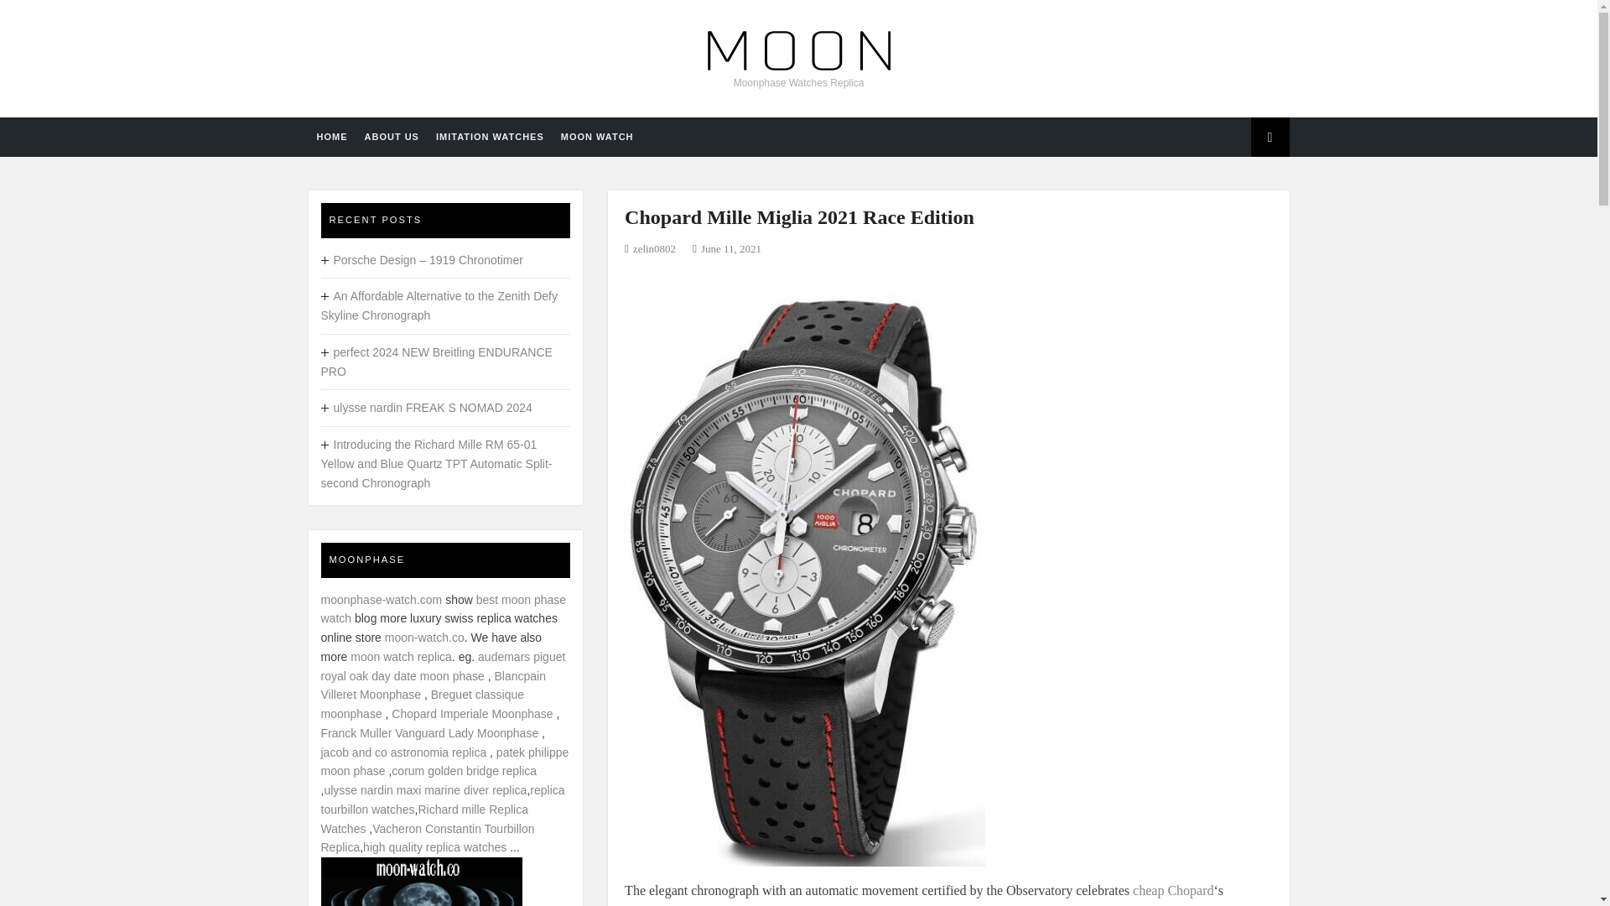 This screenshot has height=906, width=1610. What do you see at coordinates (444, 760) in the screenshot?
I see `patek philippe moon phase` at bounding box center [444, 760].